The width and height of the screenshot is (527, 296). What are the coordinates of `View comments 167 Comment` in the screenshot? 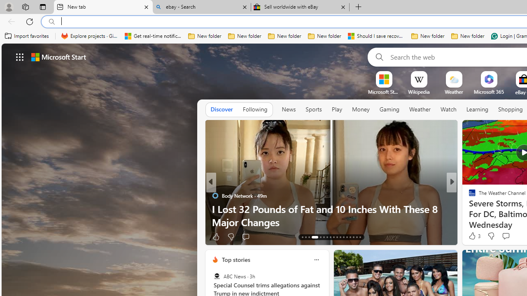 It's located at (508, 237).